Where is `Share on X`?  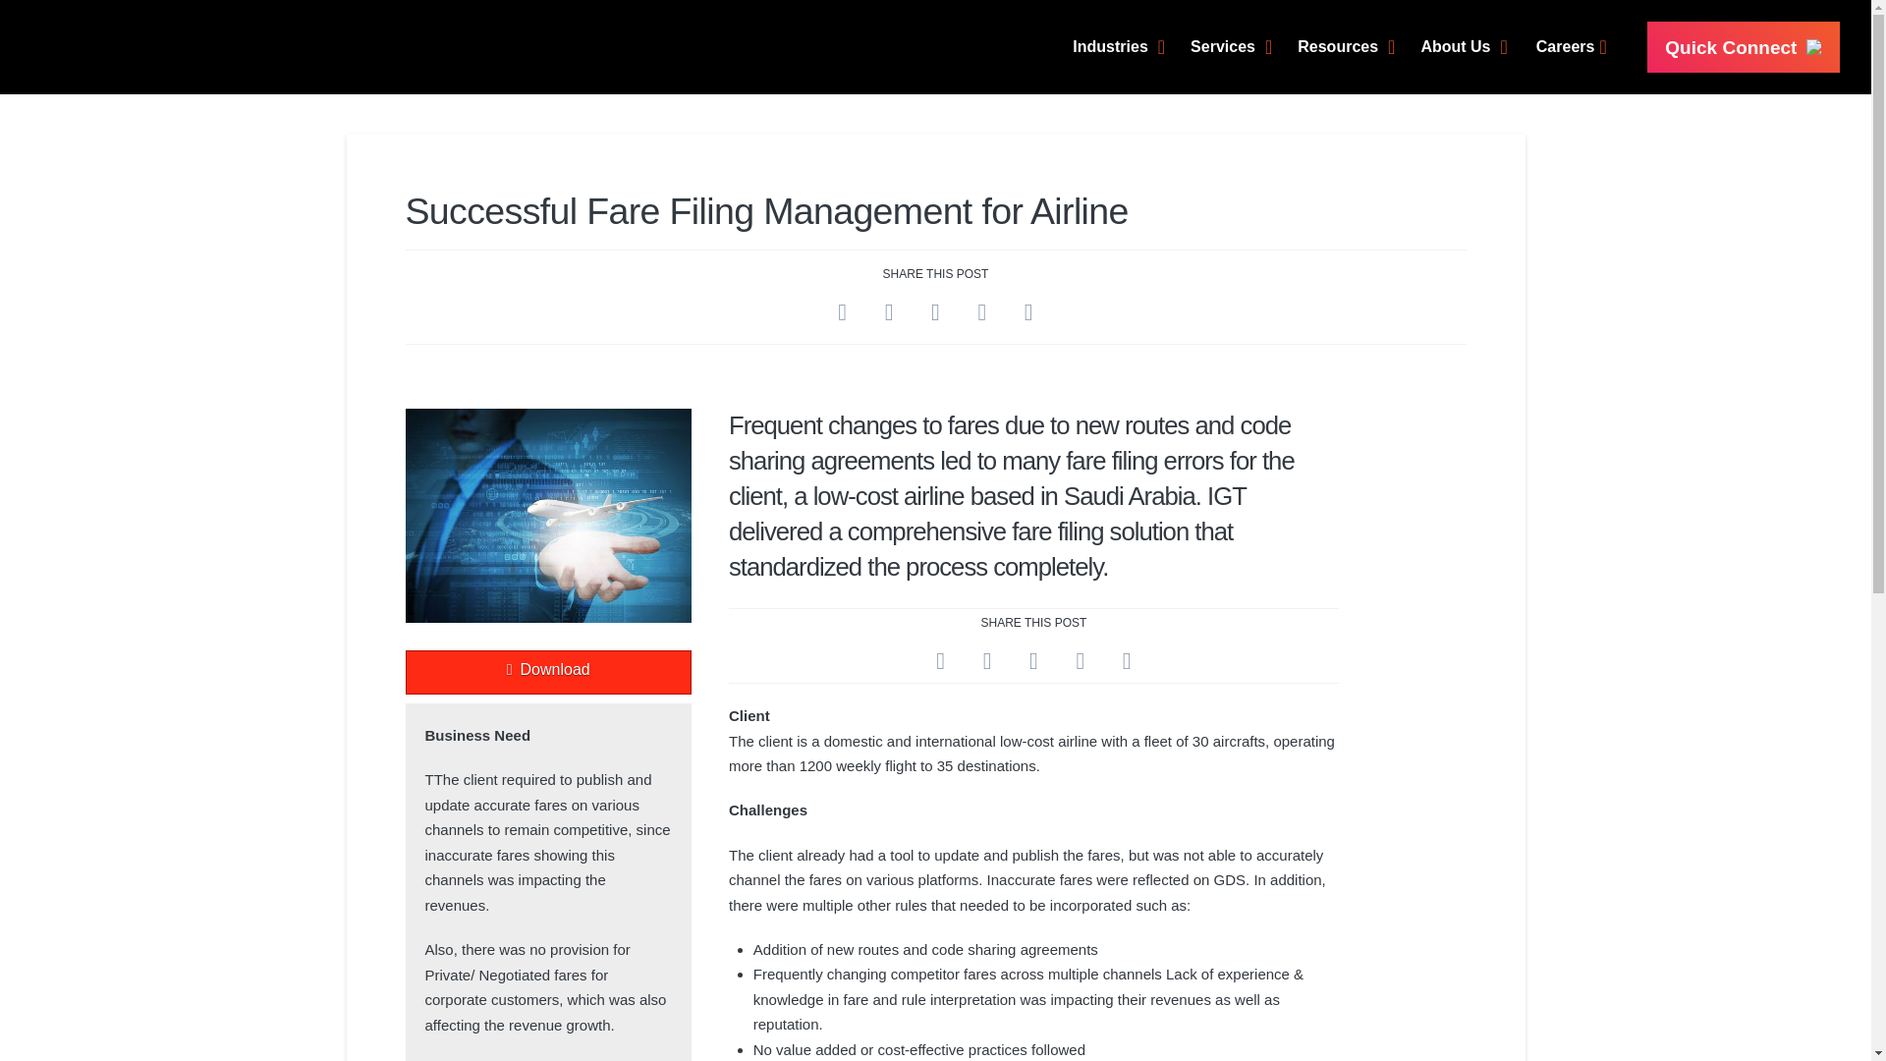 Share on X is located at coordinates (987, 660).